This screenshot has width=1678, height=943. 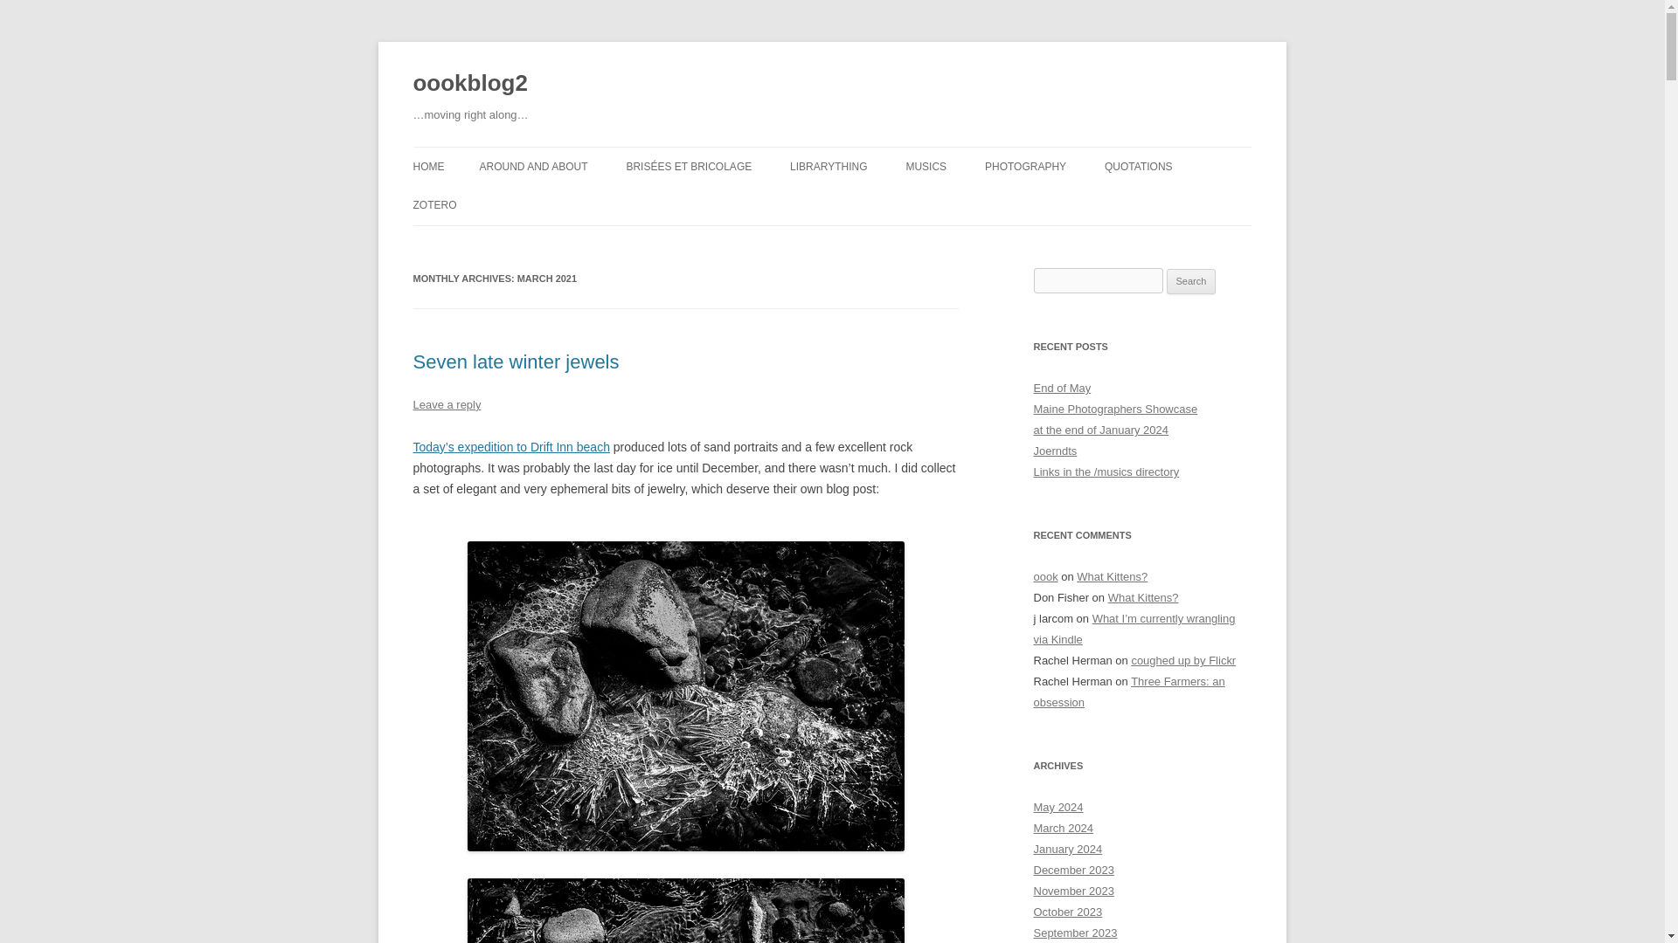 I want to click on AROUND AND ABOUT, so click(x=533, y=166).